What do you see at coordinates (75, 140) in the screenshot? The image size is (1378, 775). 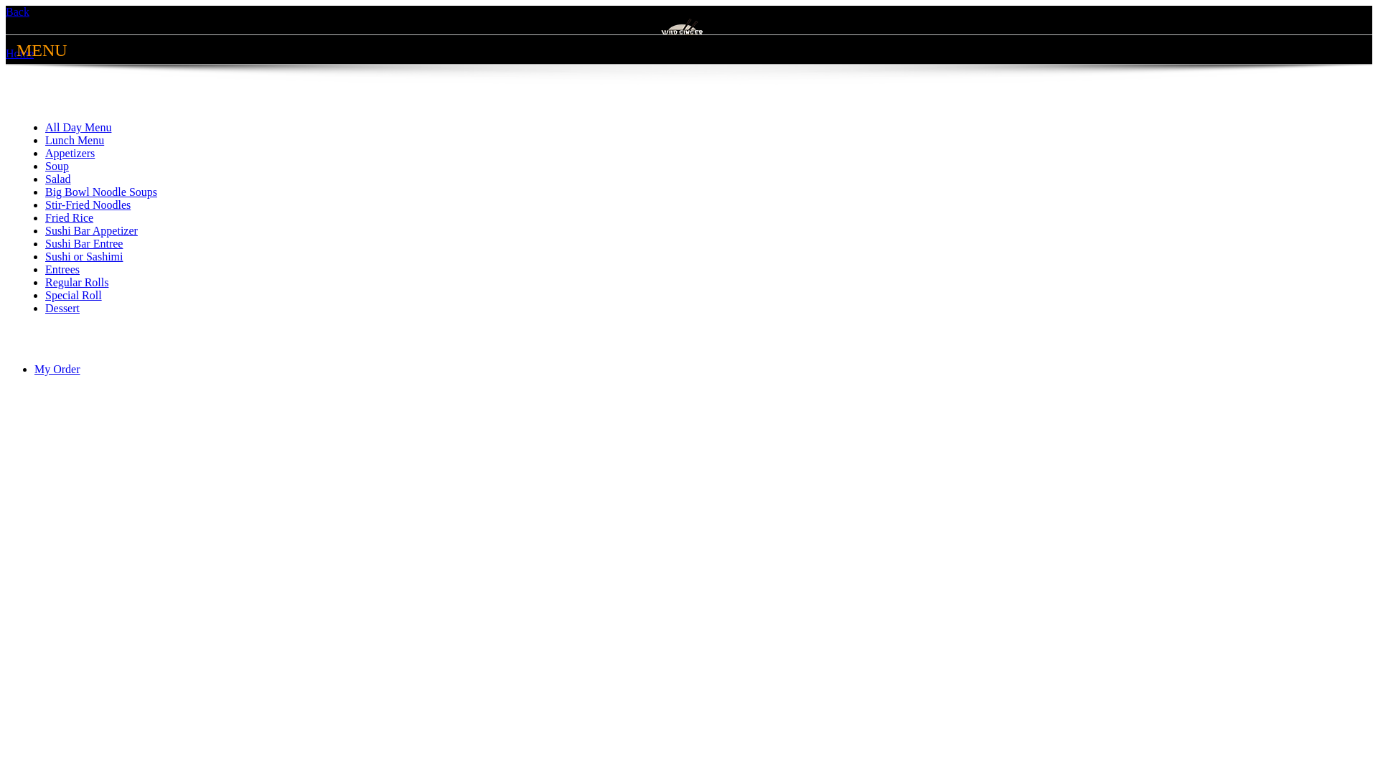 I see `Lunch Menu` at bounding box center [75, 140].